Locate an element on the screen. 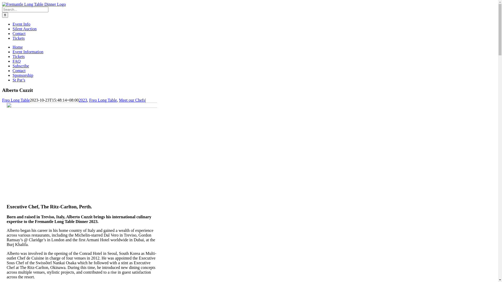  Silent Auction is located at coordinates (25, 29).